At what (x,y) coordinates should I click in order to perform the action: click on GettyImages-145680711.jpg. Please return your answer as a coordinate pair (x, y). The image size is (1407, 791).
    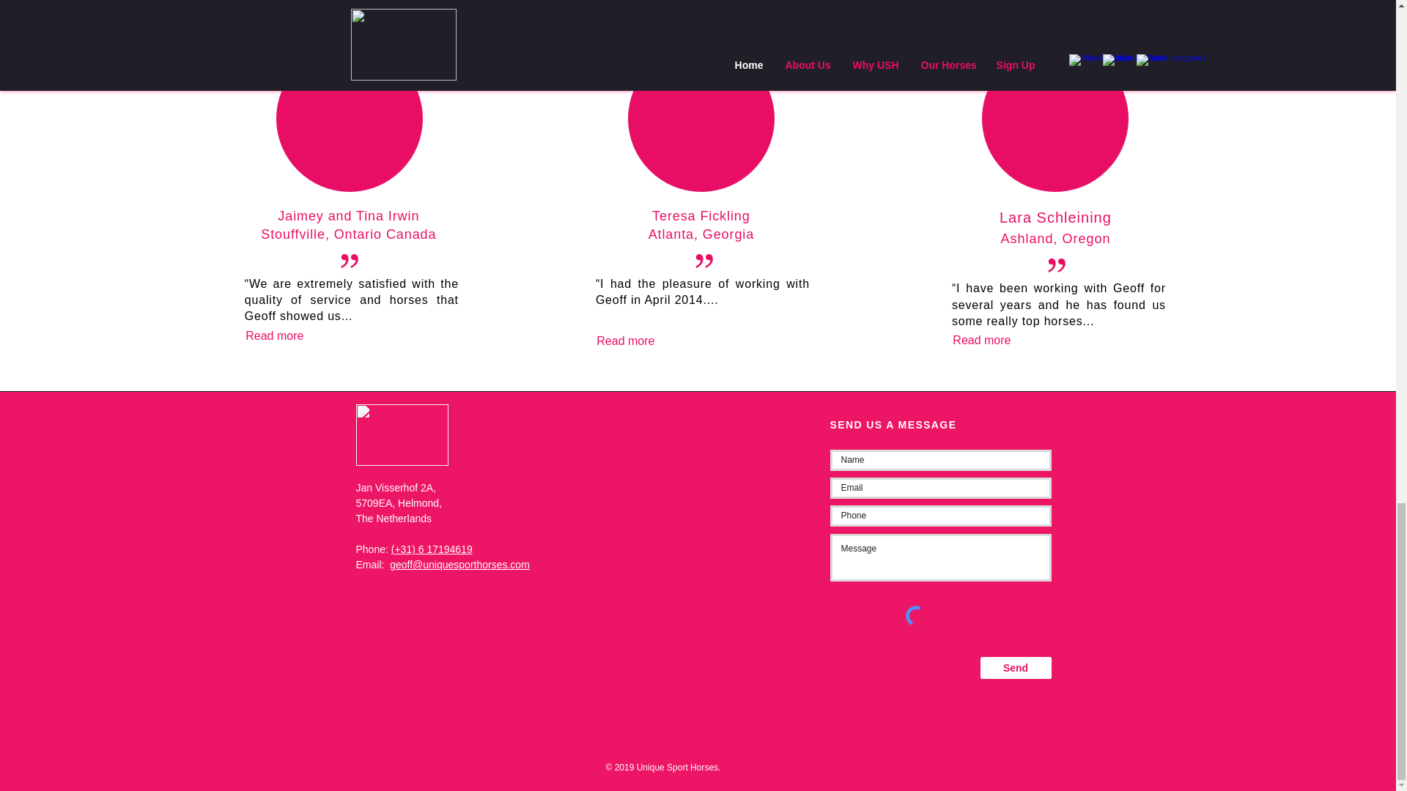
    Looking at the image, I should click on (1055, 119).